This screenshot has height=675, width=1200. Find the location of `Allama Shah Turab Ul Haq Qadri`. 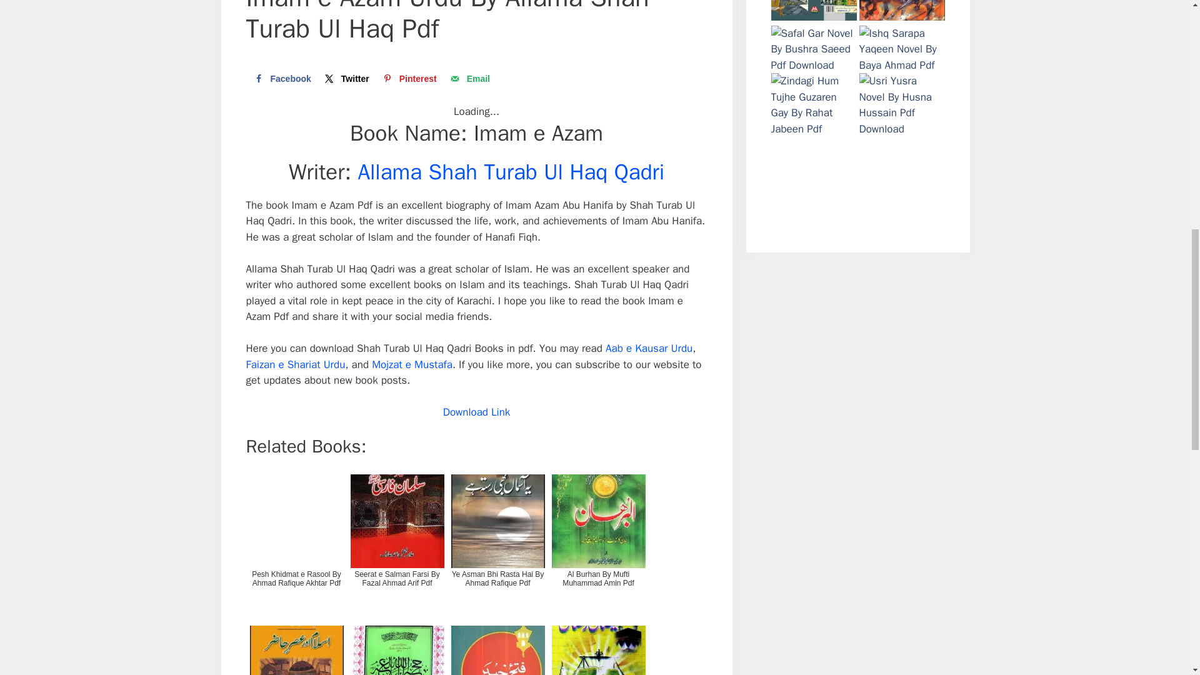

Allama Shah Turab Ul Haq Qadri is located at coordinates (511, 171).